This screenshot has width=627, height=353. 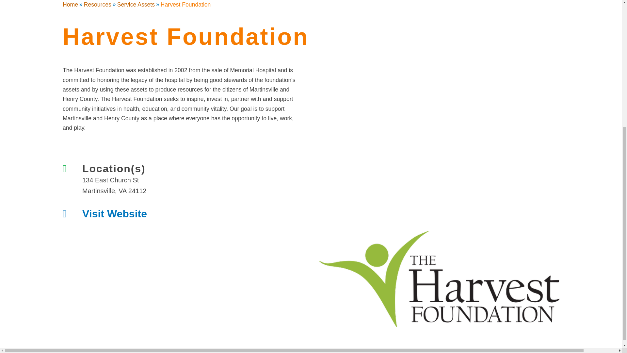 What do you see at coordinates (192, 214) in the screenshot?
I see `Visit Website` at bounding box center [192, 214].